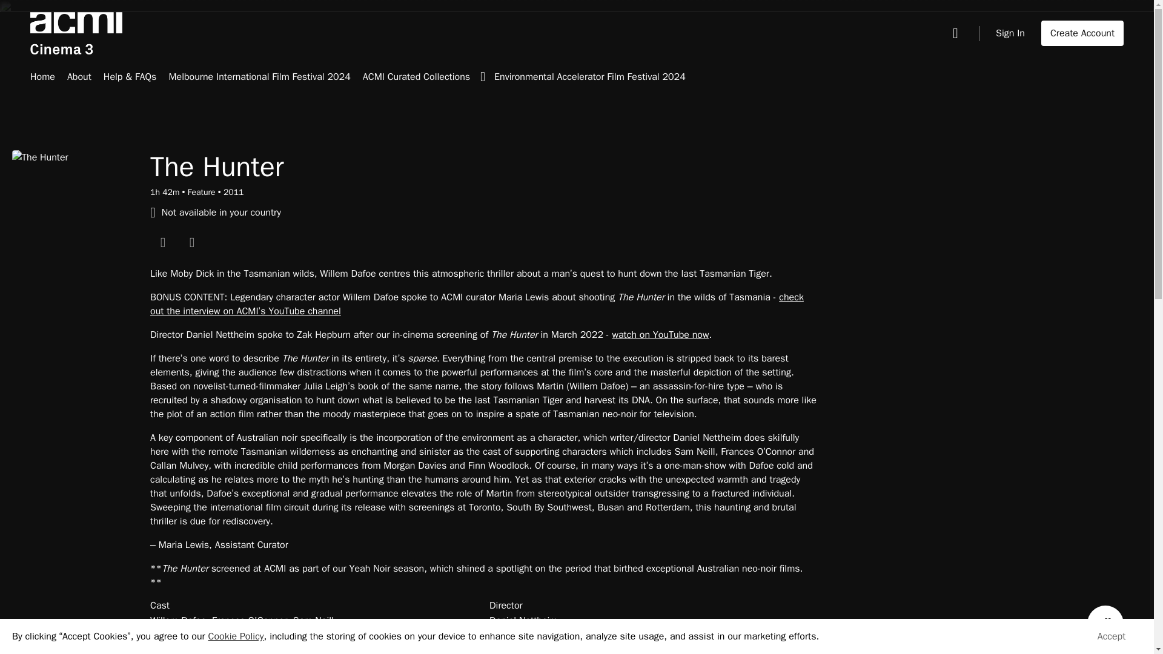 This screenshot has height=654, width=1163. Describe the element at coordinates (236, 636) in the screenshot. I see `Cookie Policy` at that location.